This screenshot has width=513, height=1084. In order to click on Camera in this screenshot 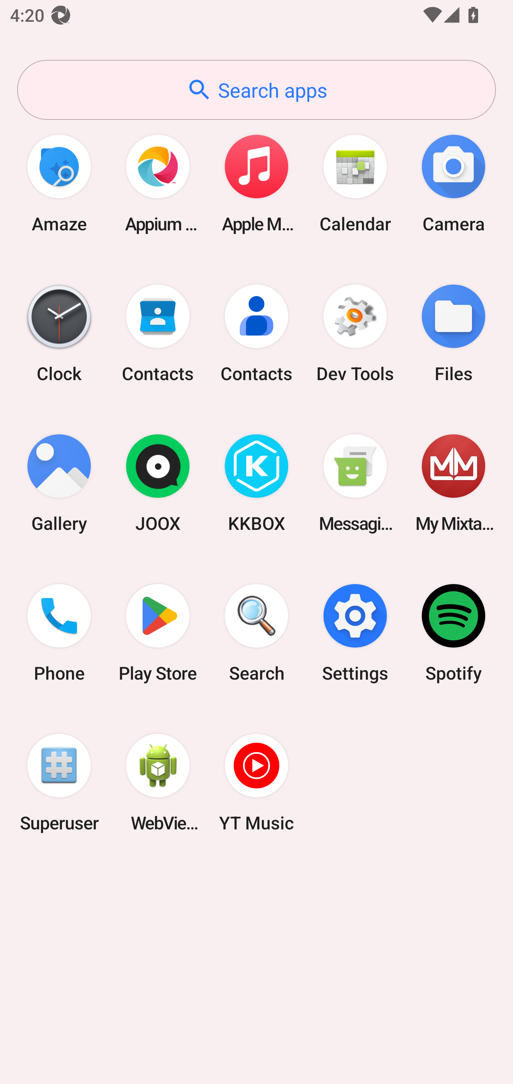, I will do `click(454, 183)`.